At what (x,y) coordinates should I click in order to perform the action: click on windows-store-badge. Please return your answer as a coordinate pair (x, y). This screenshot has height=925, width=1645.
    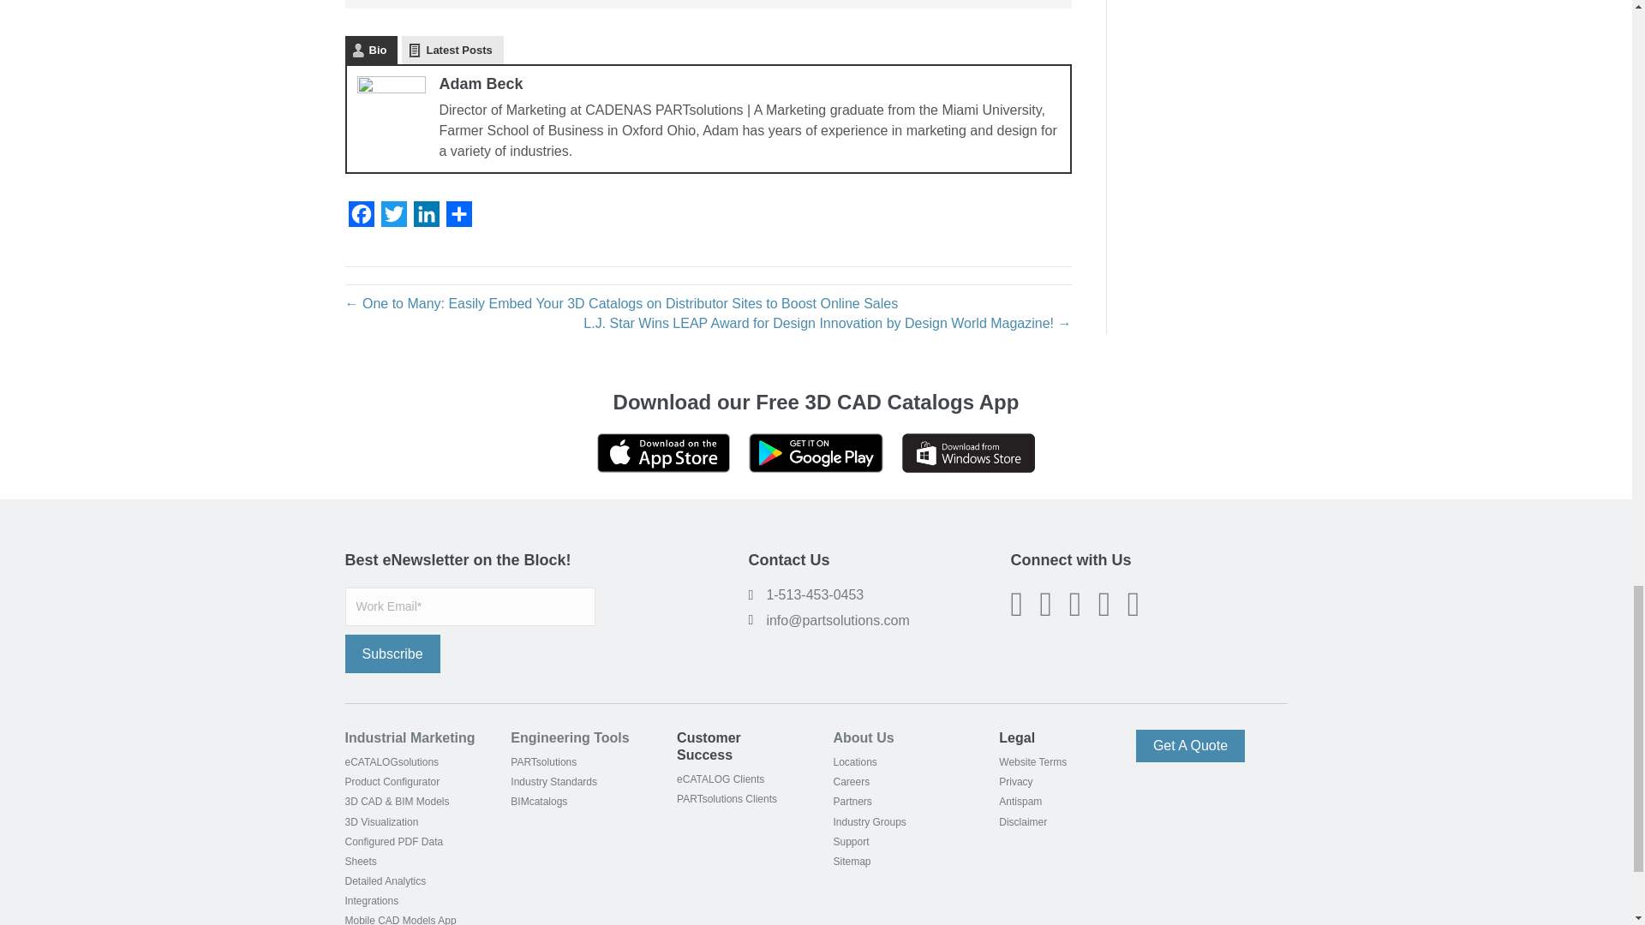
    Looking at the image, I should click on (968, 452).